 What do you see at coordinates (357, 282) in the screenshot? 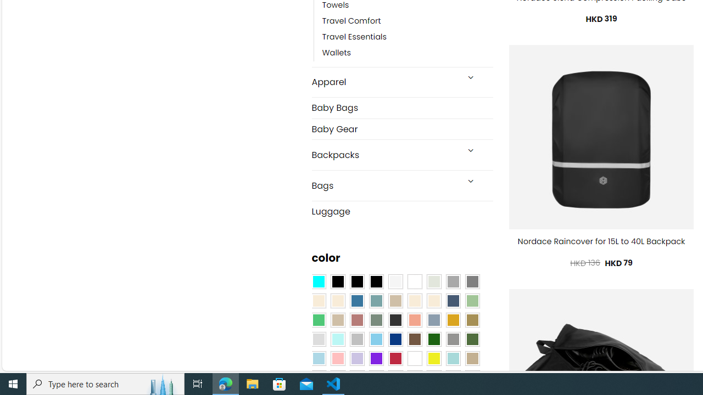
I see `Black` at bounding box center [357, 282].